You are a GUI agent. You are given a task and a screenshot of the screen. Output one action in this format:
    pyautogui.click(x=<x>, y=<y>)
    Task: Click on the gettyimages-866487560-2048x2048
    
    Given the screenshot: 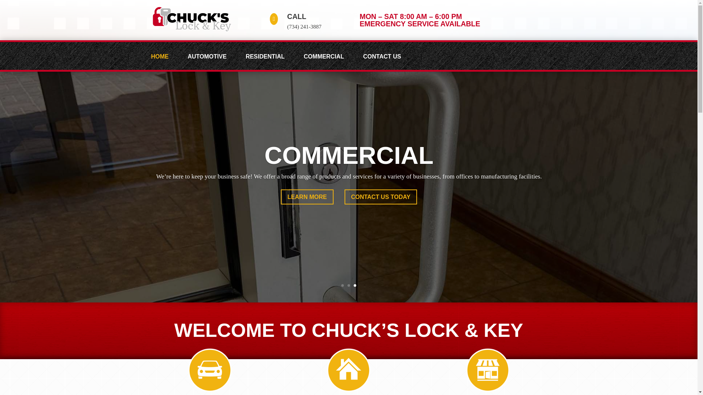 What is the action you would take?
    pyautogui.click(x=192, y=19)
    